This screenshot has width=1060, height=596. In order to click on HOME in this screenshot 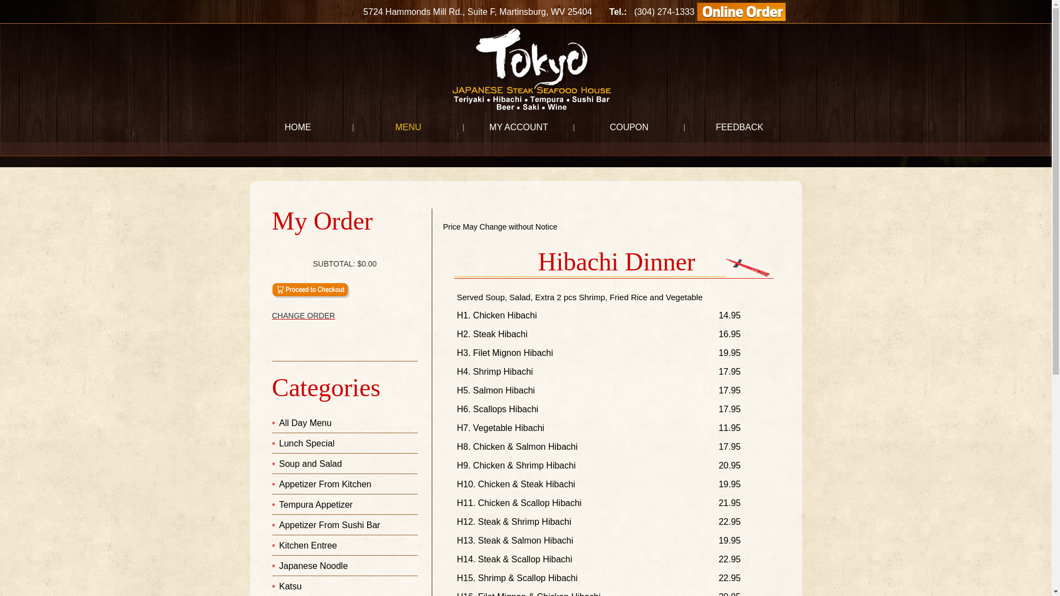, I will do `click(298, 127)`.